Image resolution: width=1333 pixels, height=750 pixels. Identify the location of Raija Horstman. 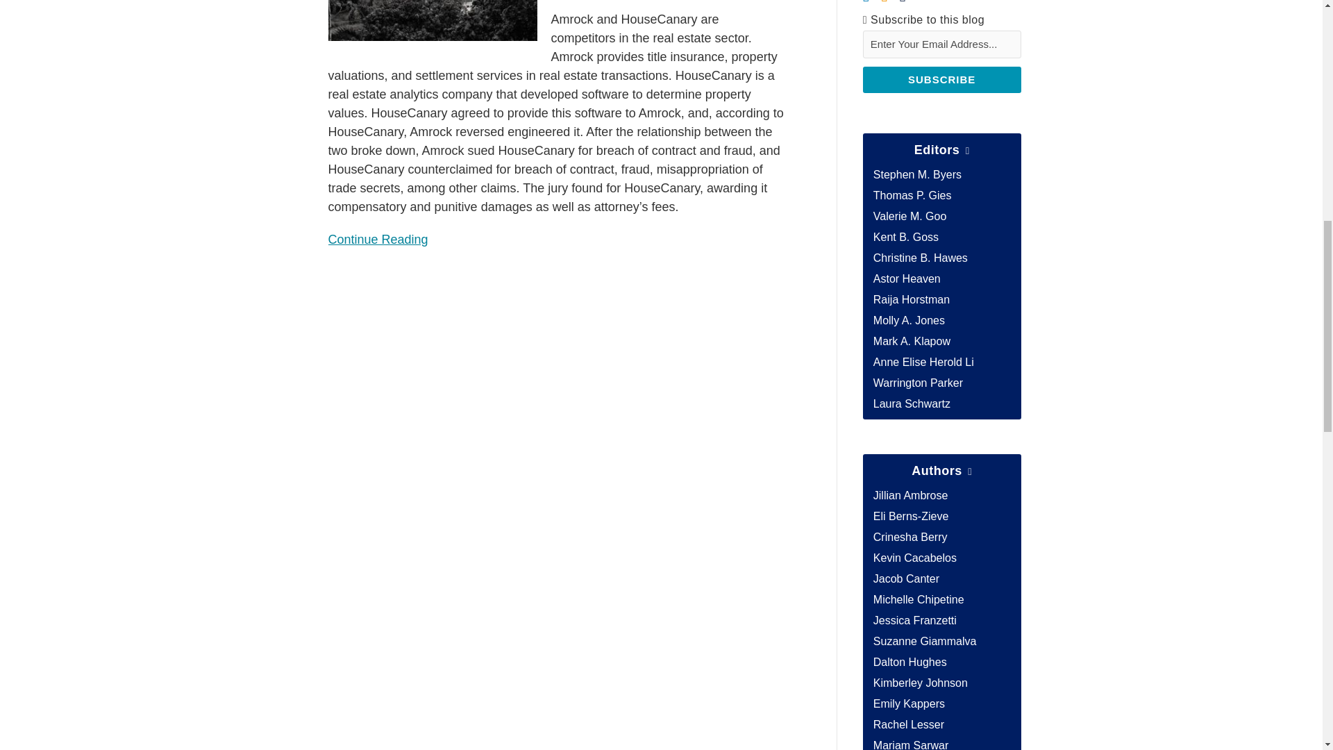
(911, 299).